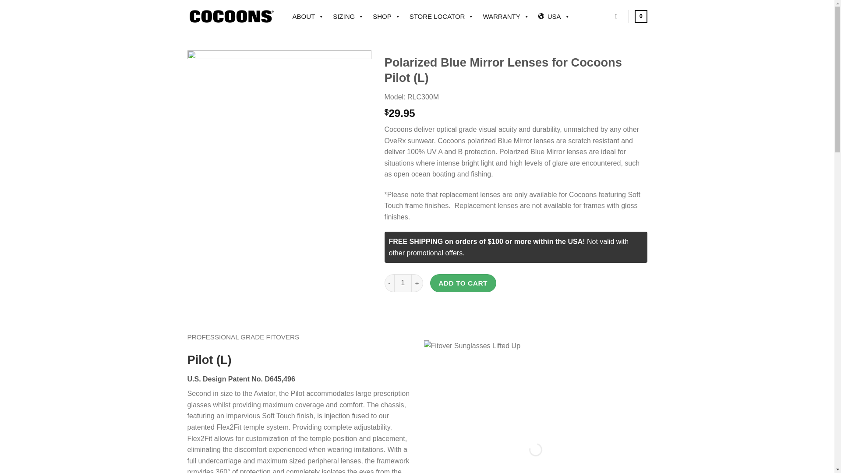 The width and height of the screenshot is (841, 473). I want to click on ABOUT, so click(308, 16).